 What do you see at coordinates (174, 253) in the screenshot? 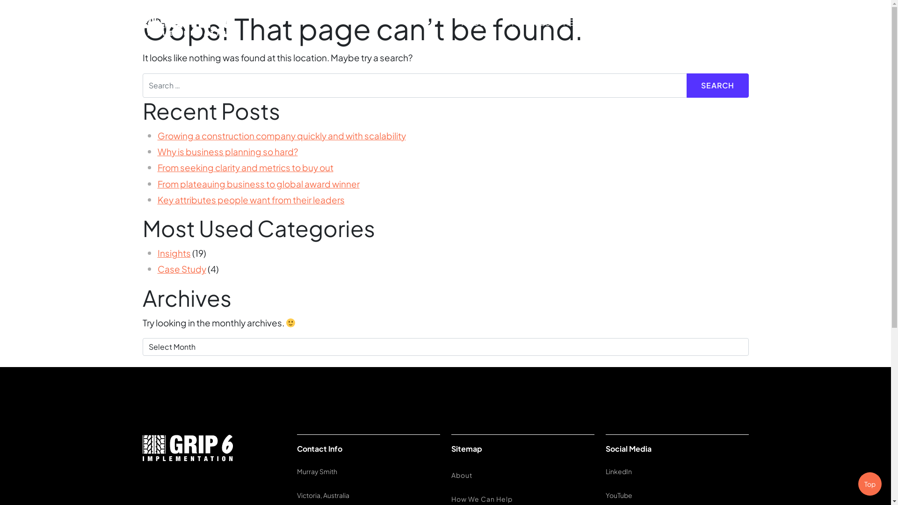
I see `Insights` at bounding box center [174, 253].